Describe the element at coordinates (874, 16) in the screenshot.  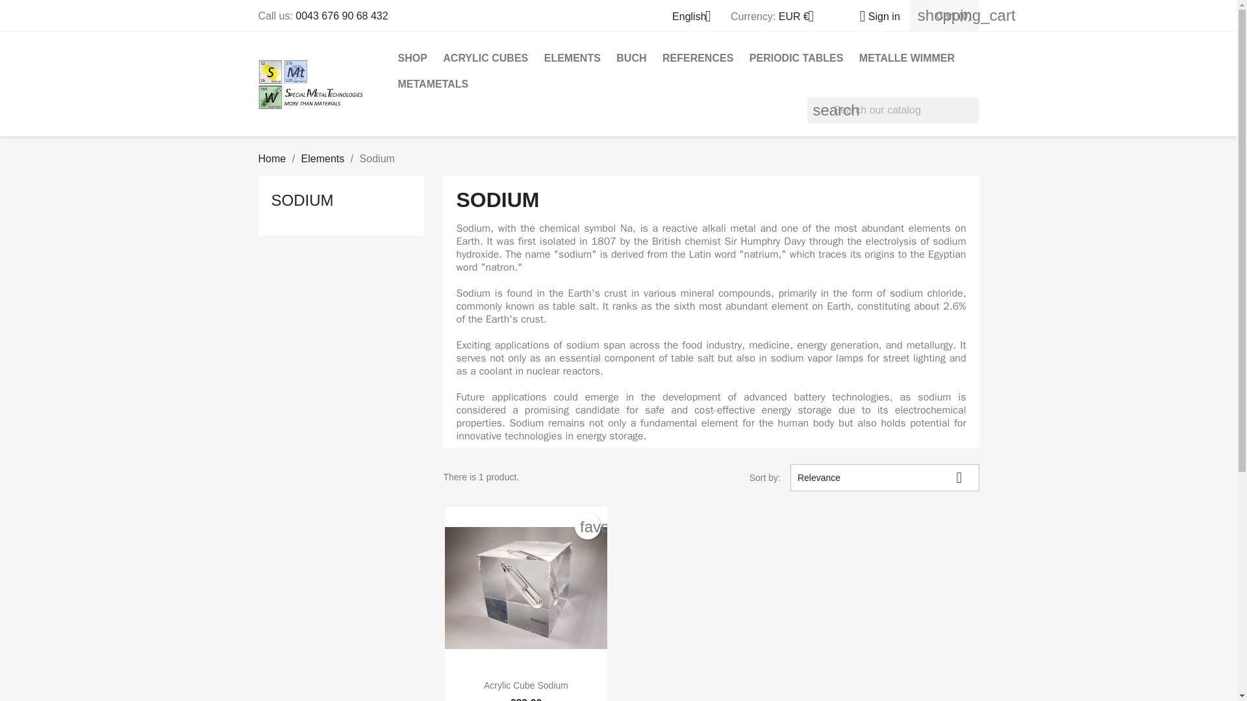
I see `Log in to your customer account` at that location.